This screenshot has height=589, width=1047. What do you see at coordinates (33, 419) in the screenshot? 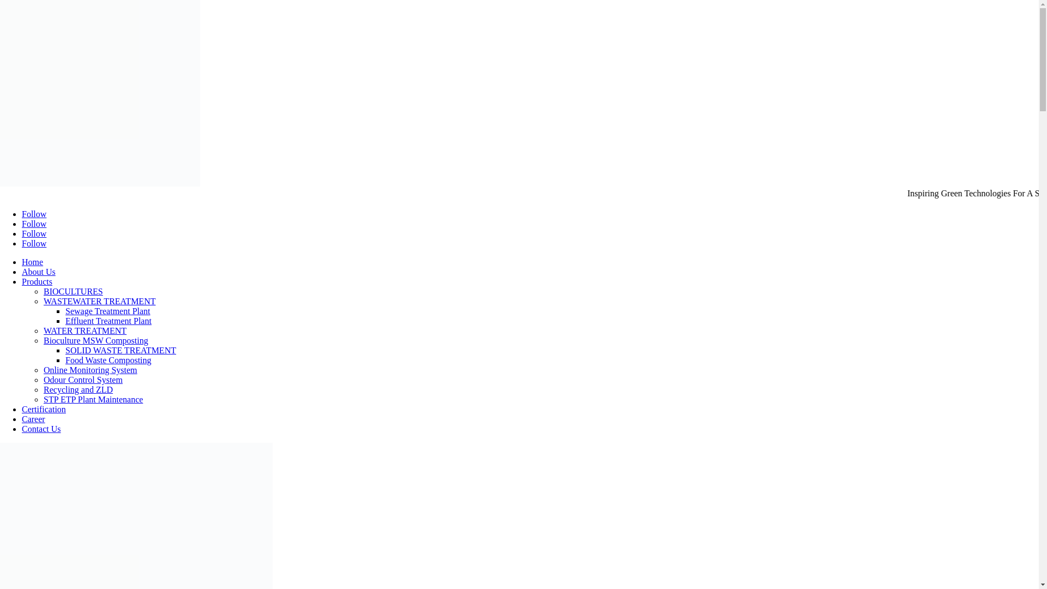
I see `Career` at bounding box center [33, 419].